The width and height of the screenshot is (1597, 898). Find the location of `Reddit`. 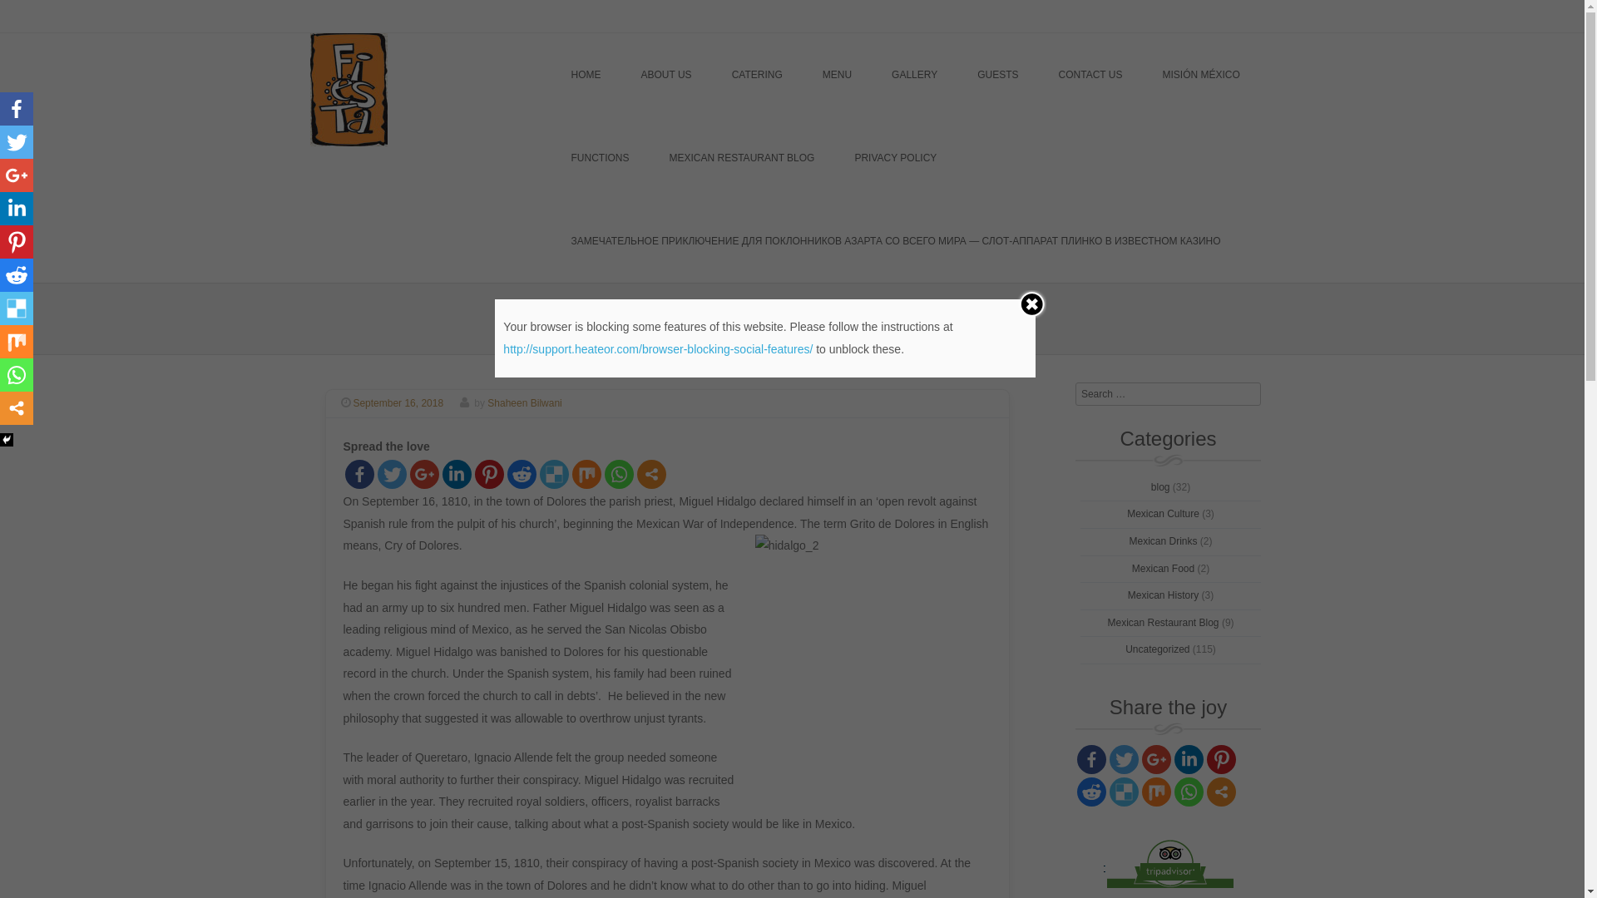

Reddit is located at coordinates (1091, 792).